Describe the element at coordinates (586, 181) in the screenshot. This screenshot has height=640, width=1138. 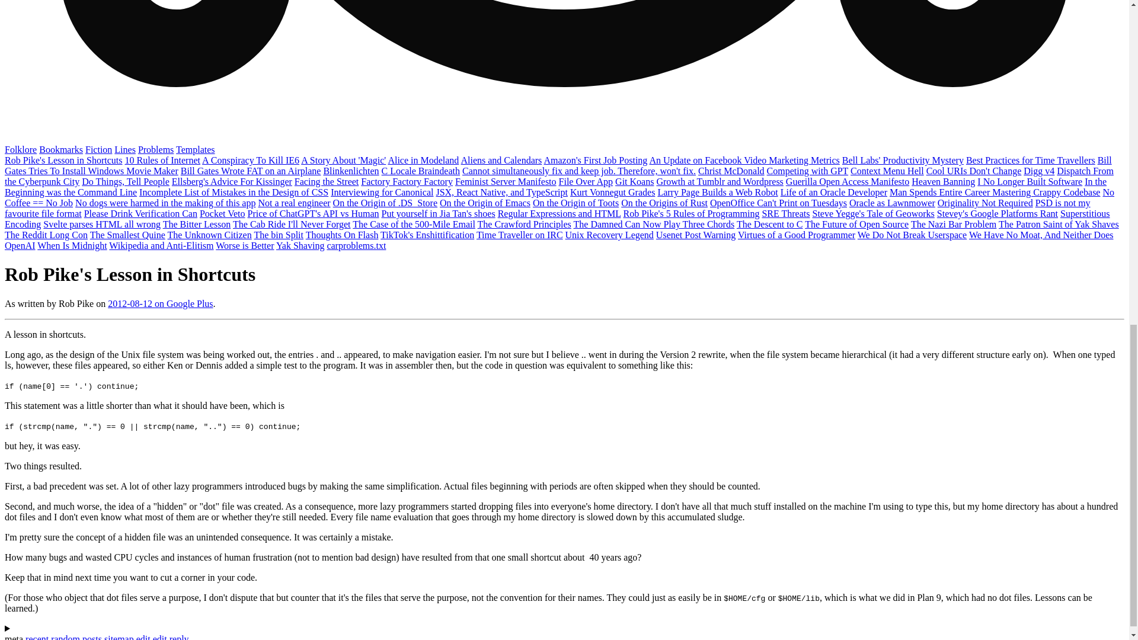
I see `File Over App` at that location.